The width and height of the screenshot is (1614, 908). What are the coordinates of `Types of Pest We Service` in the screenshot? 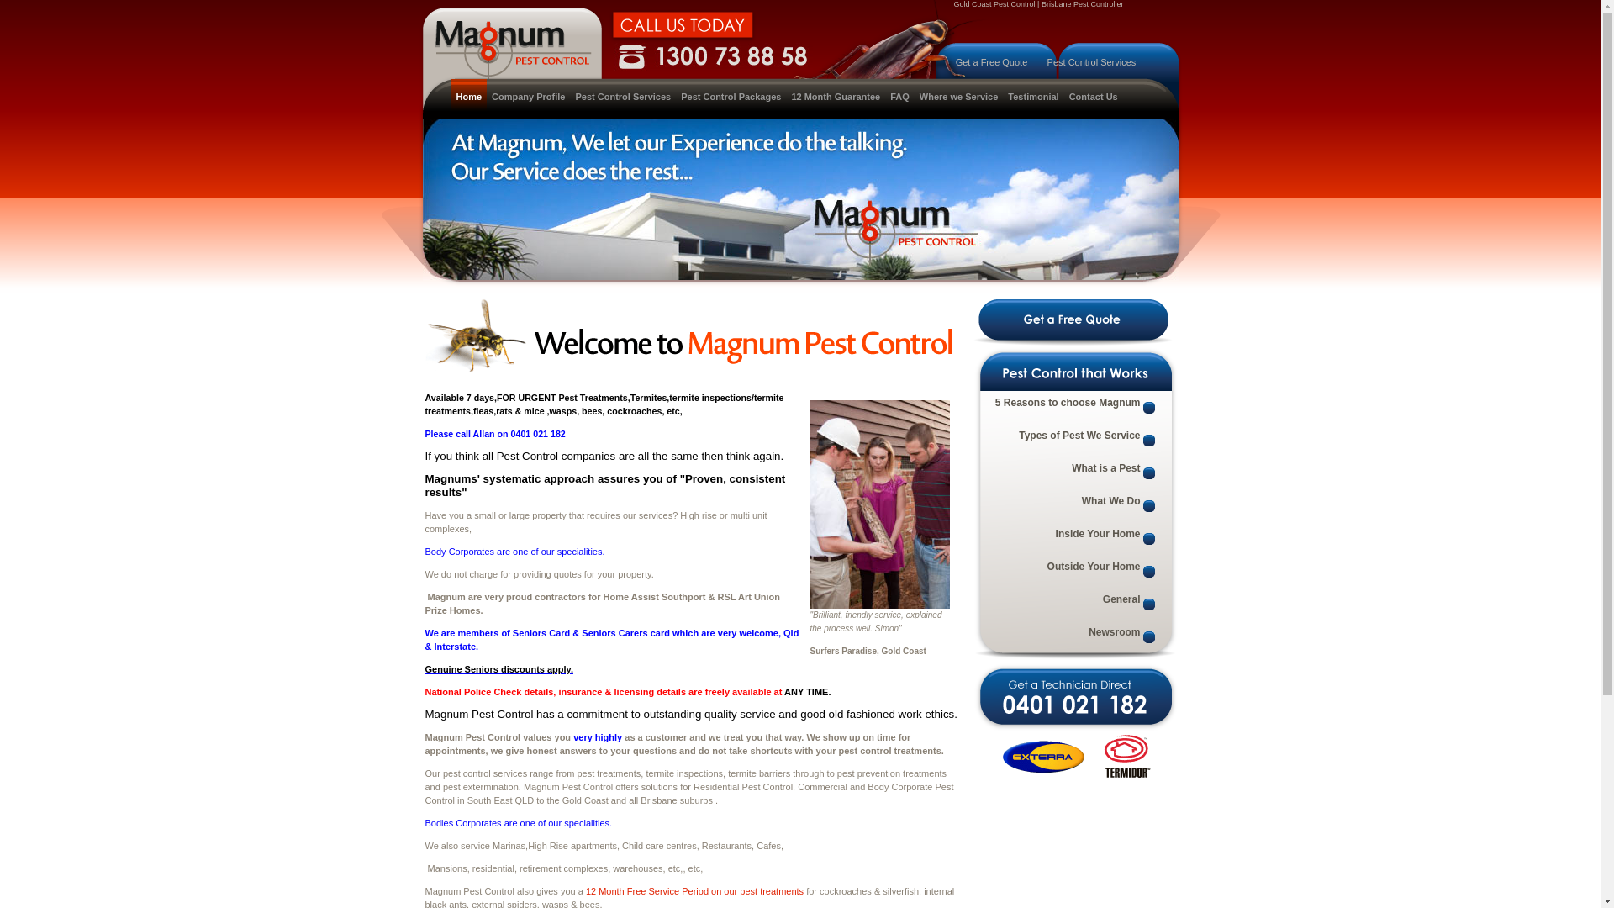 It's located at (1072, 441).